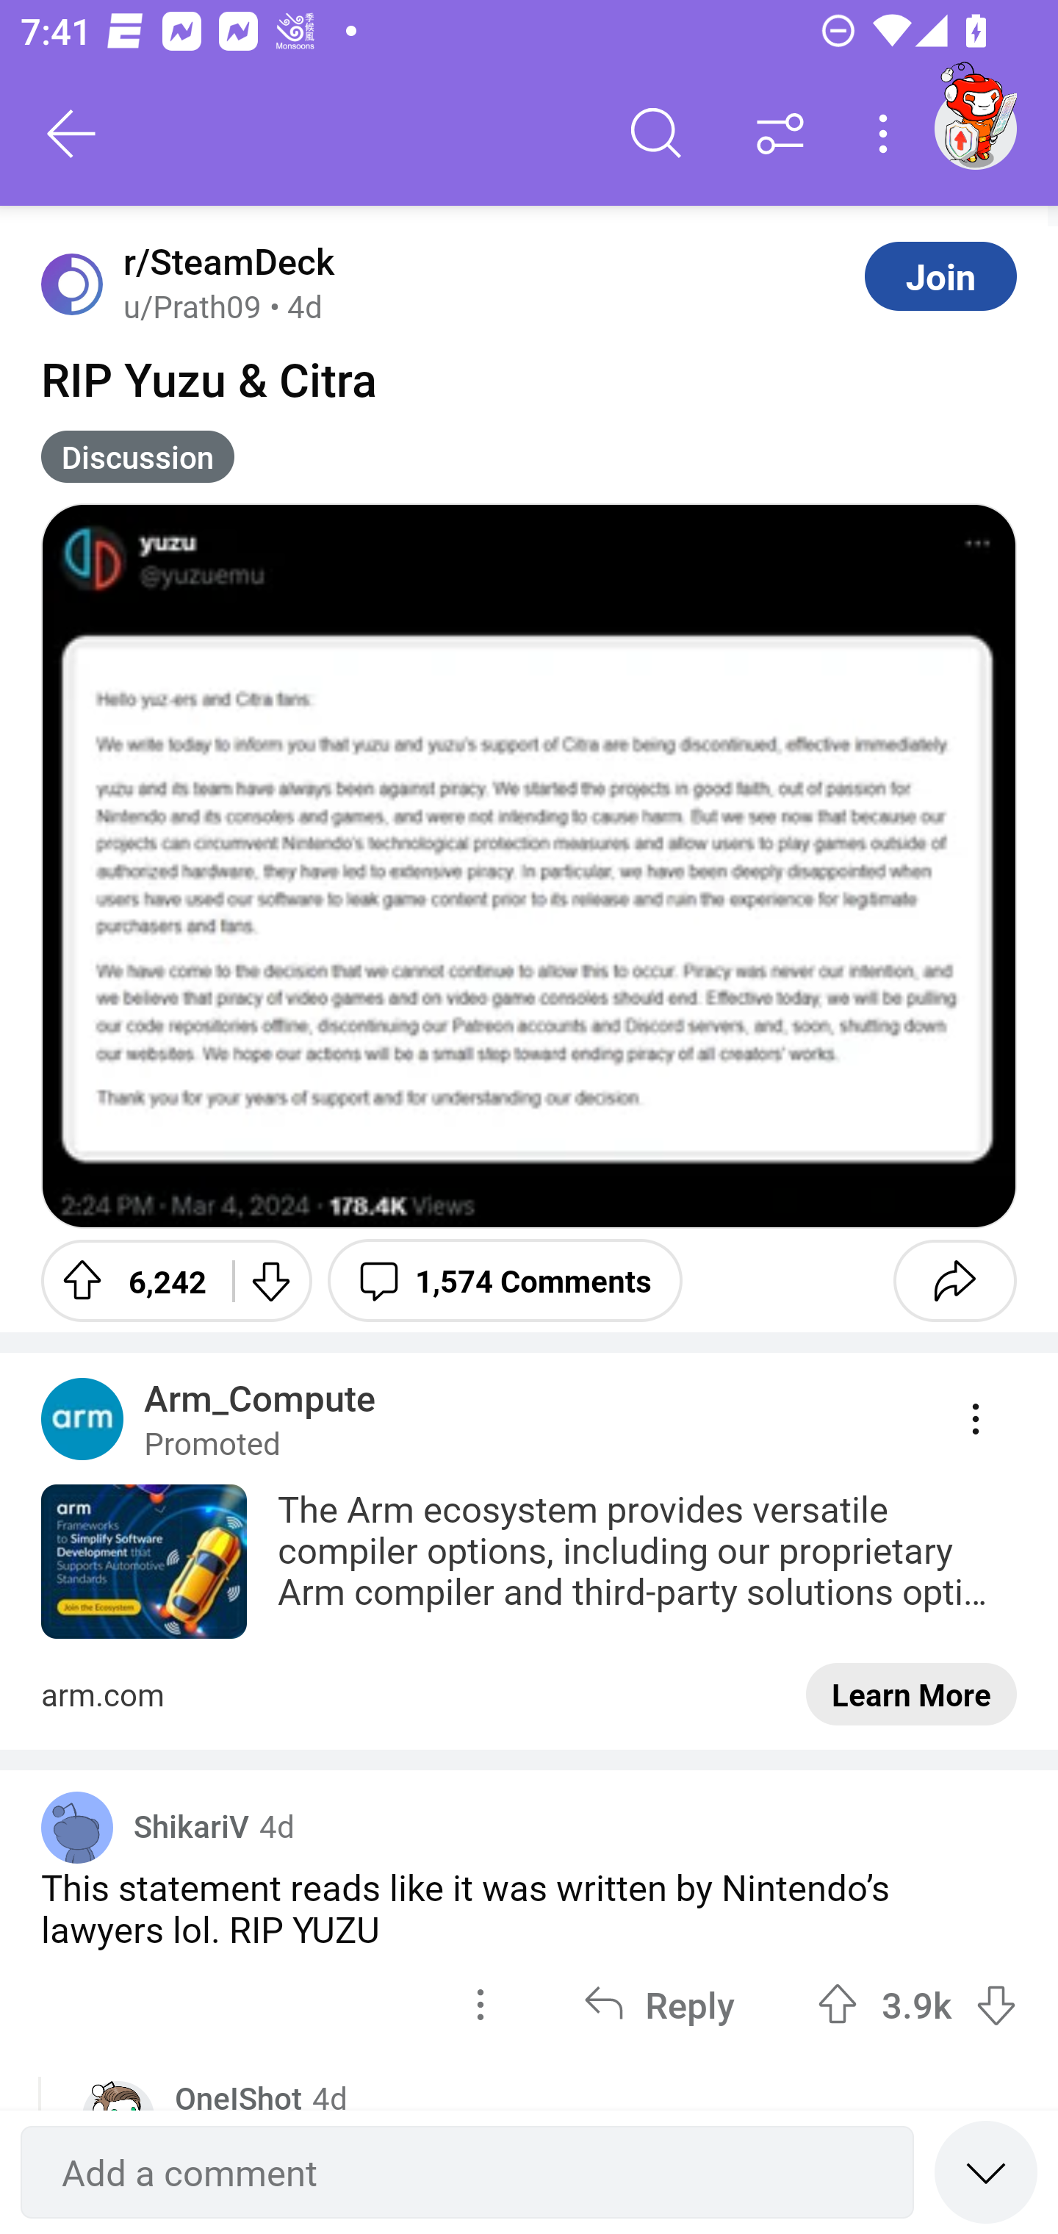 Image resolution: width=1058 pixels, height=2234 pixels. Describe the element at coordinates (658, 2003) in the screenshot. I see `Reply` at that location.